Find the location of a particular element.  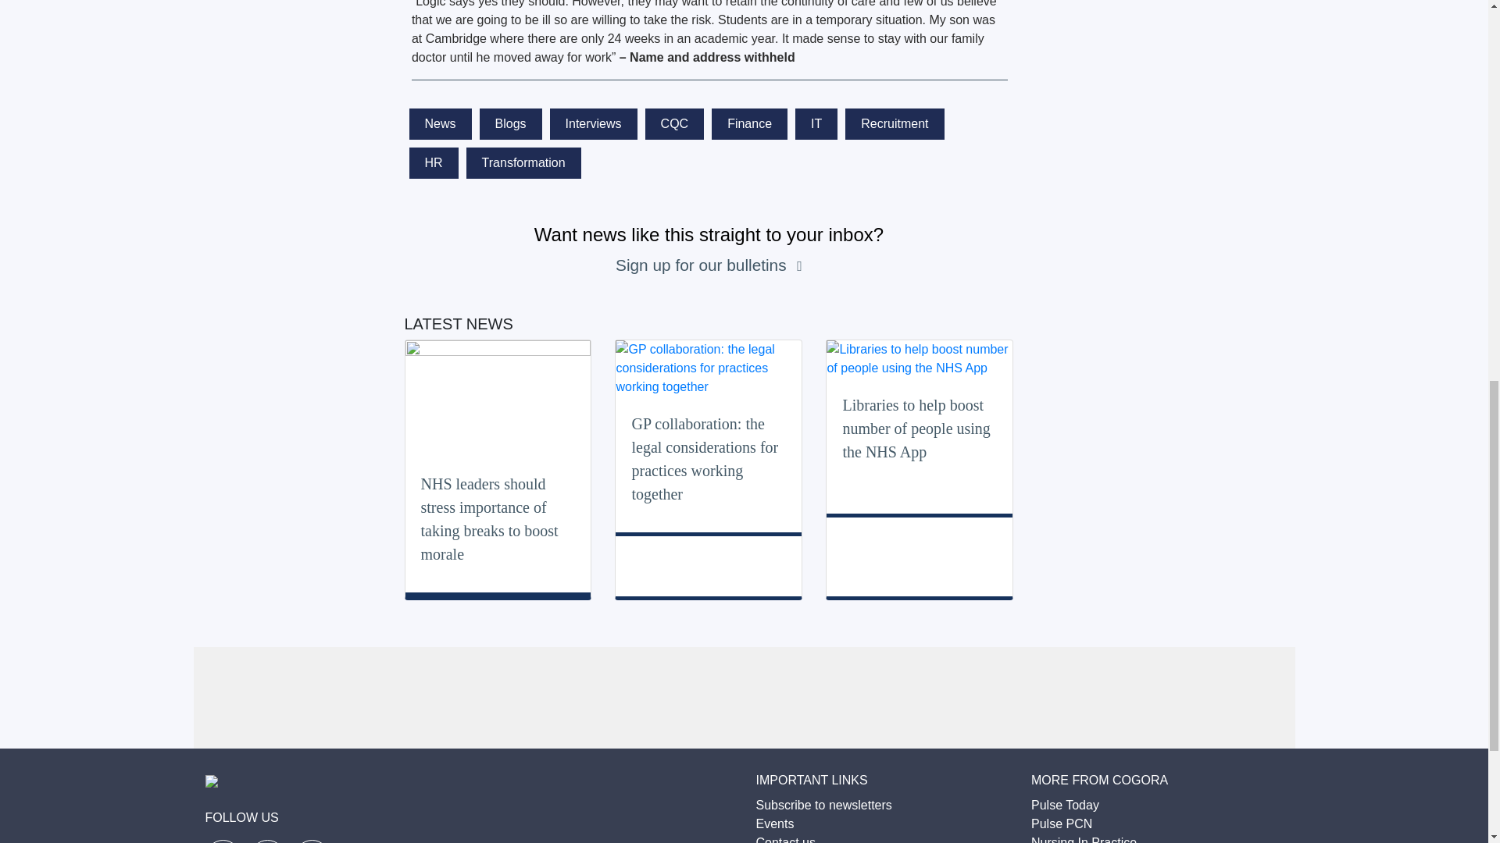

Subscribe to newsletters is located at coordinates (823, 805).